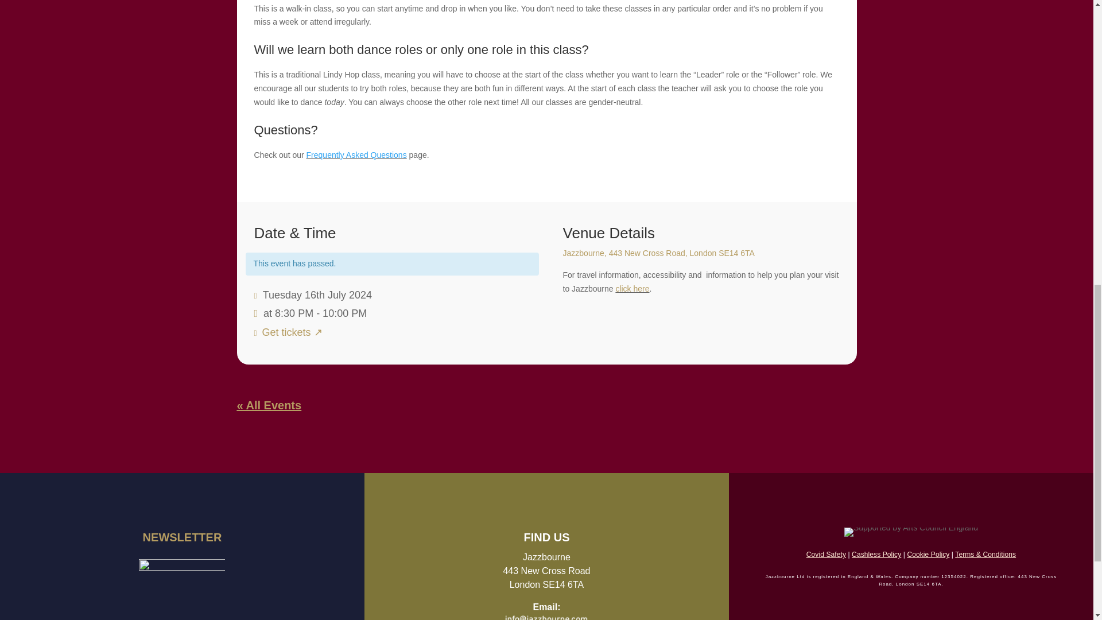 This screenshot has width=1102, height=620. I want to click on Covid Safety, so click(826, 555).